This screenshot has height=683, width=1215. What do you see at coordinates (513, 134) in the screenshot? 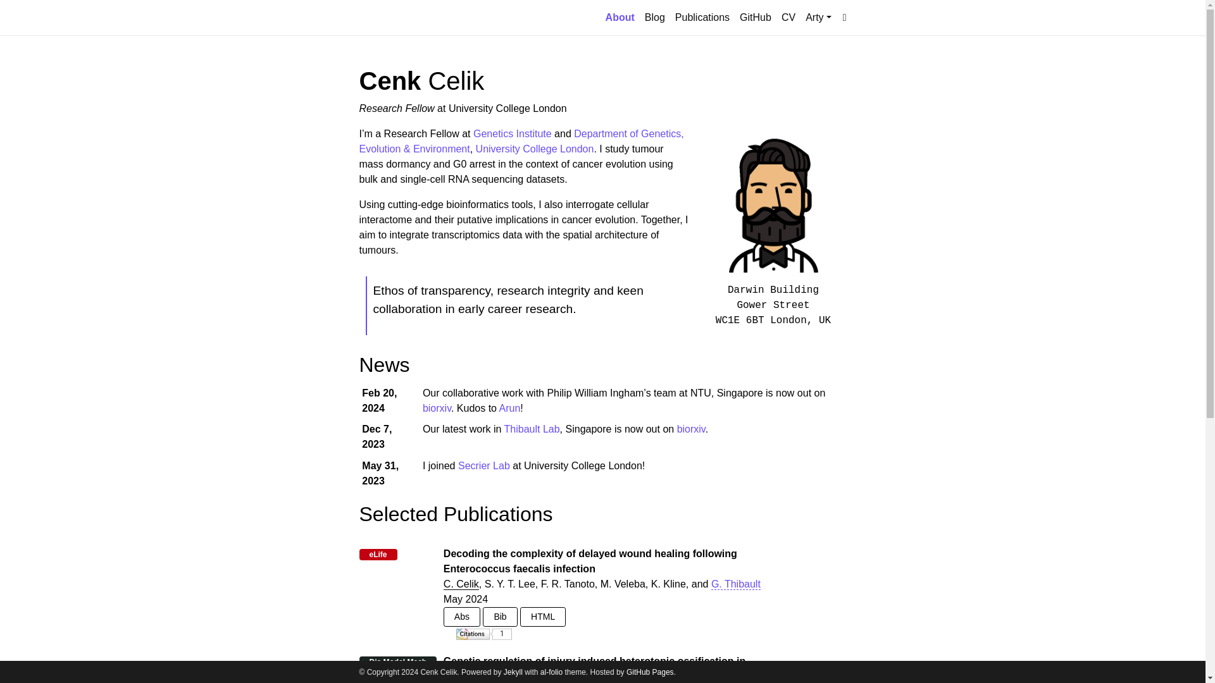
I see `Genetics Institute` at bounding box center [513, 134].